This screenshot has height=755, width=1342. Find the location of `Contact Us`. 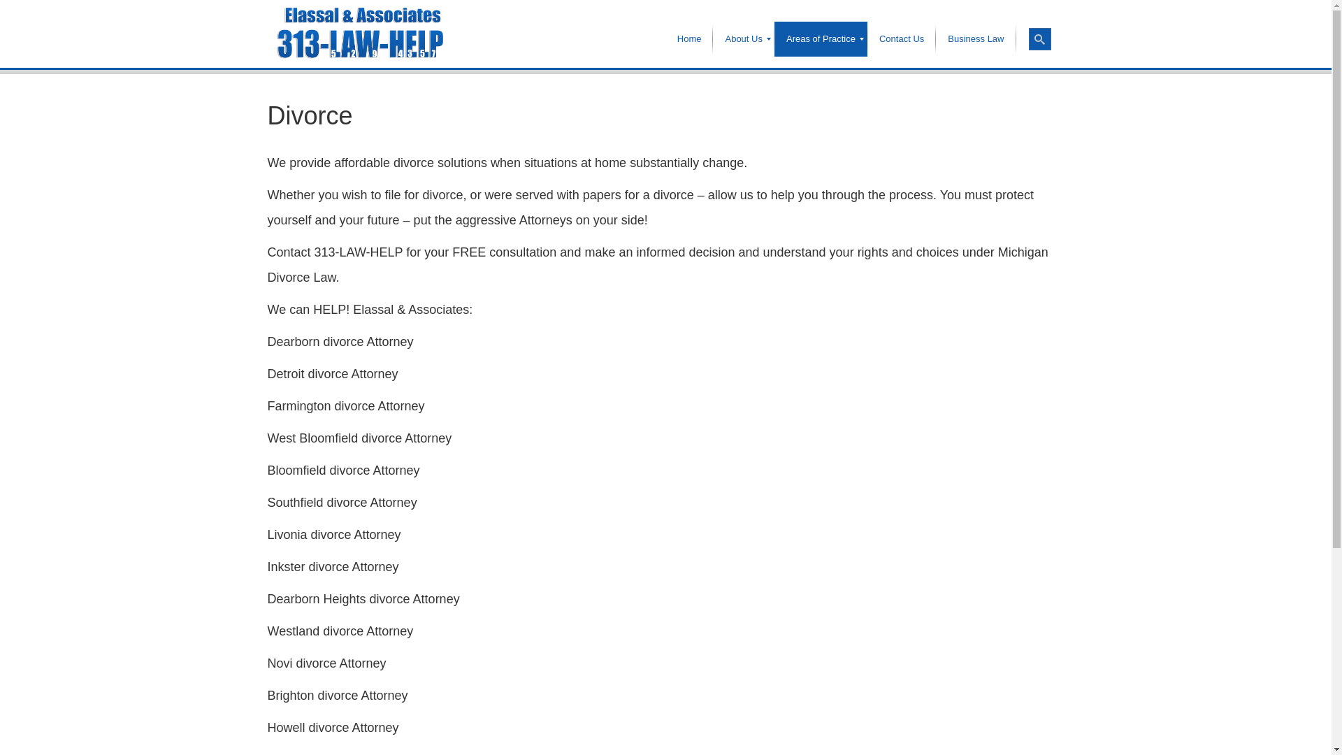

Contact Us is located at coordinates (902, 39).